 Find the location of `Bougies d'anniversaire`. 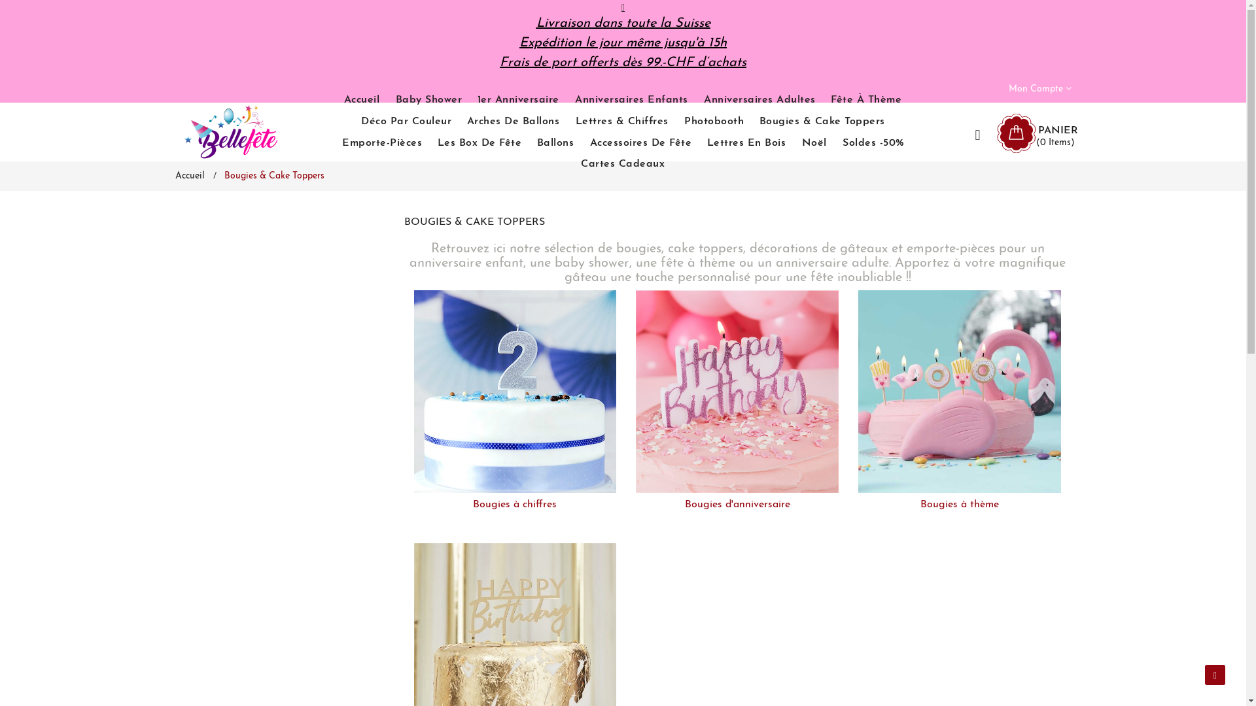

Bougies d'anniversaire is located at coordinates (738, 505).